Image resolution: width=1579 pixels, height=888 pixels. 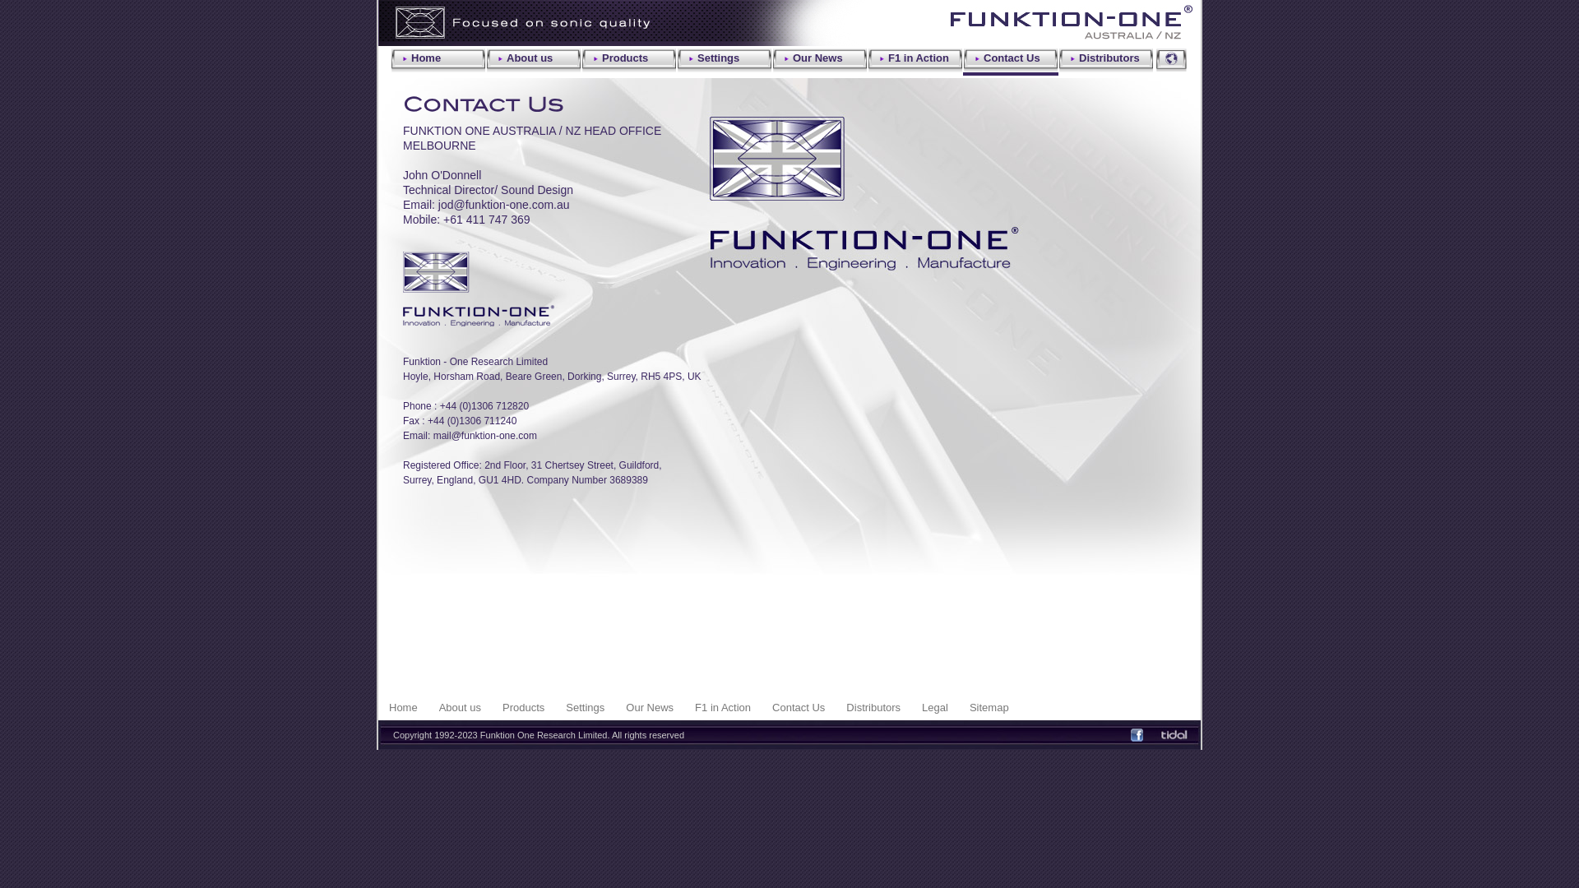 What do you see at coordinates (820, 60) in the screenshot?
I see `Our News` at bounding box center [820, 60].